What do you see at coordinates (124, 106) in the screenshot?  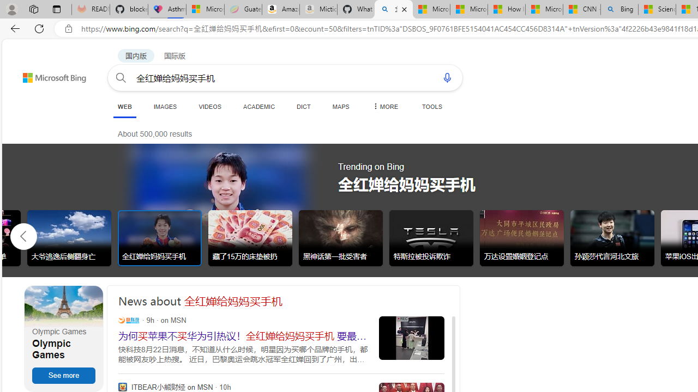 I see `WEB` at bounding box center [124, 106].